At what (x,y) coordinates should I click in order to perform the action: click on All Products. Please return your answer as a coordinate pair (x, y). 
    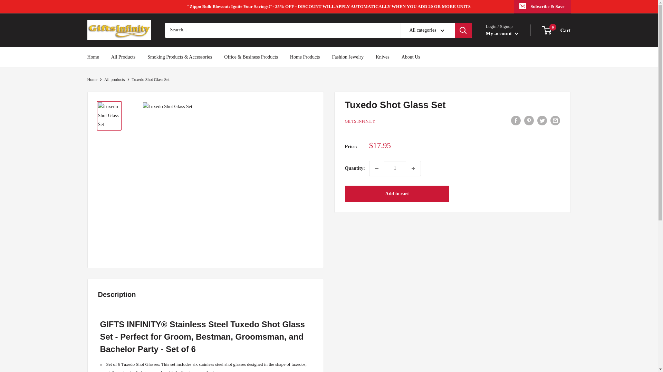
    Looking at the image, I should click on (123, 57).